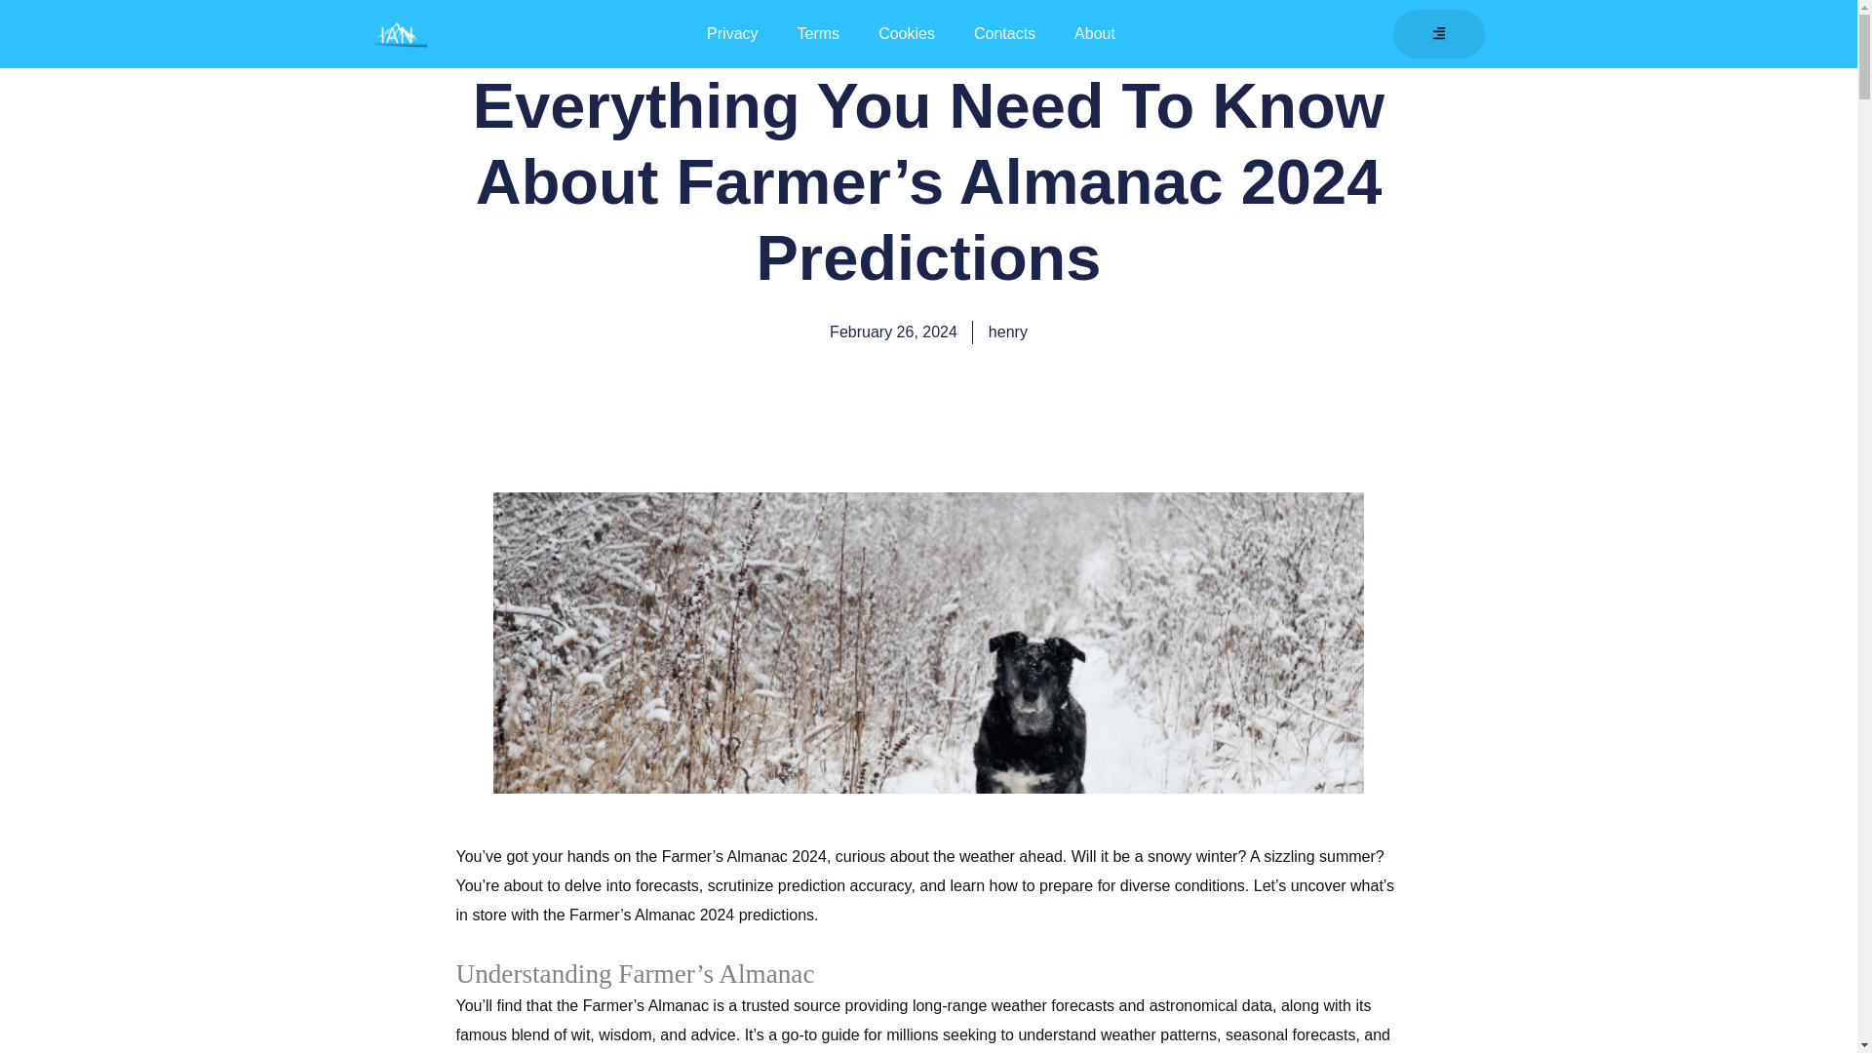 This screenshot has height=1053, width=1872. Describe the element at coordinates (1008, 332) in the screenshot. I see `henry` at that location.